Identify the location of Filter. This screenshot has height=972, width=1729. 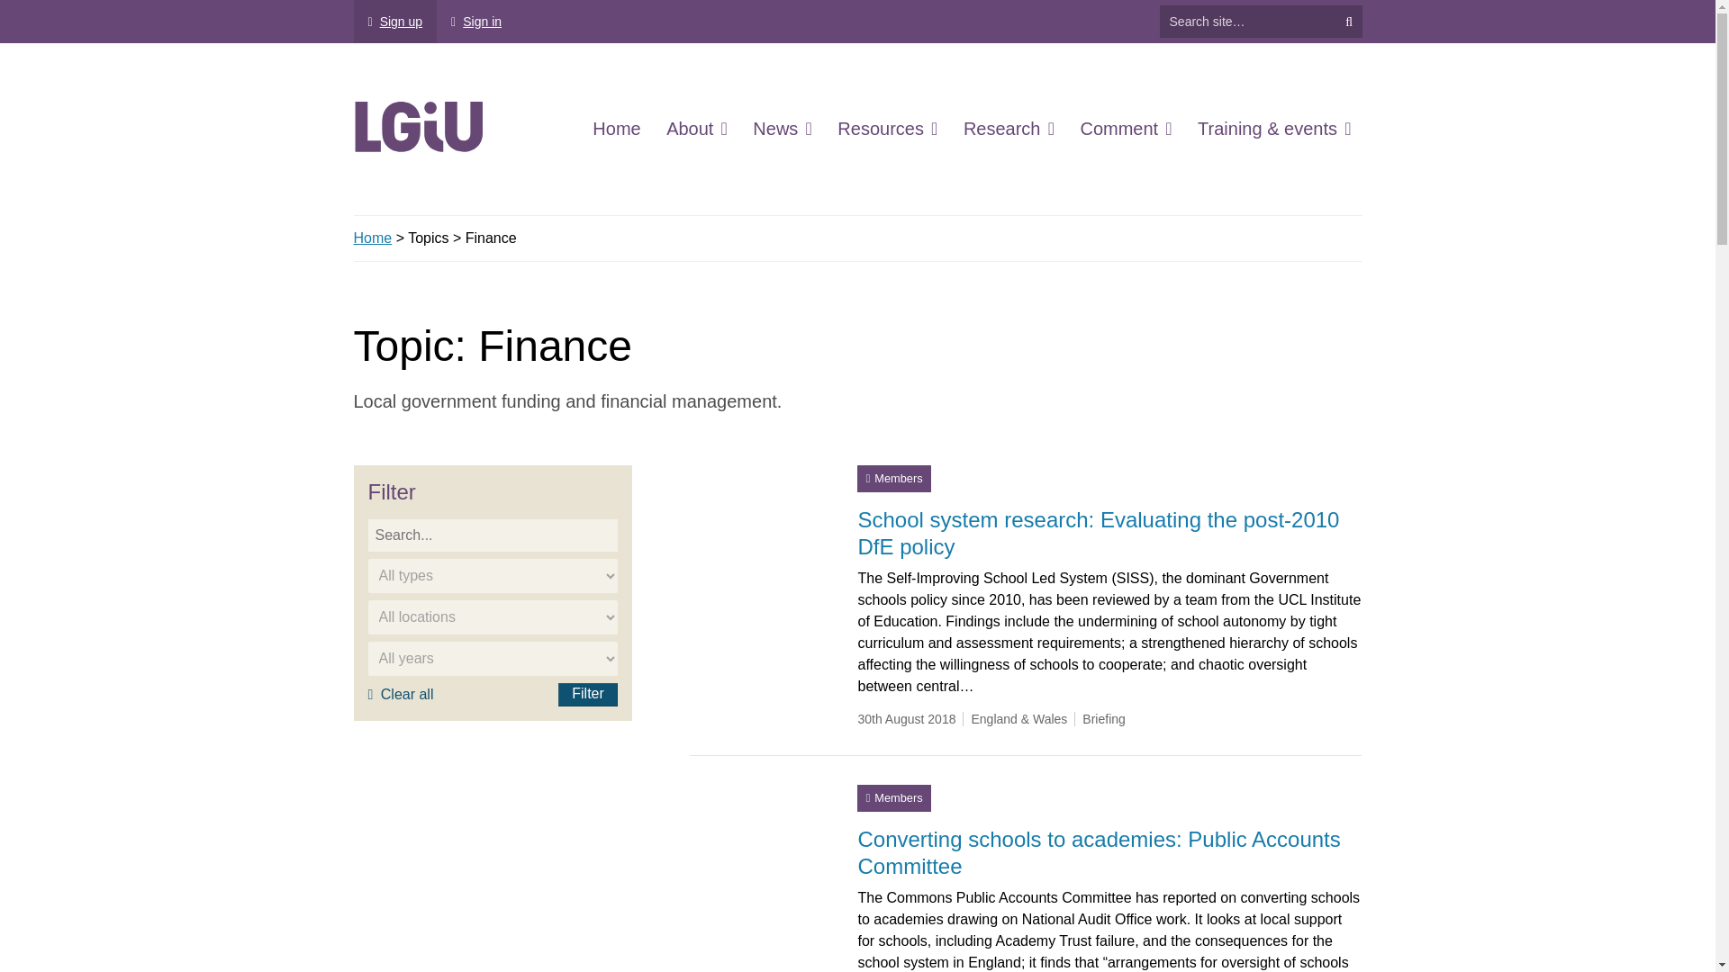
(587, 695).